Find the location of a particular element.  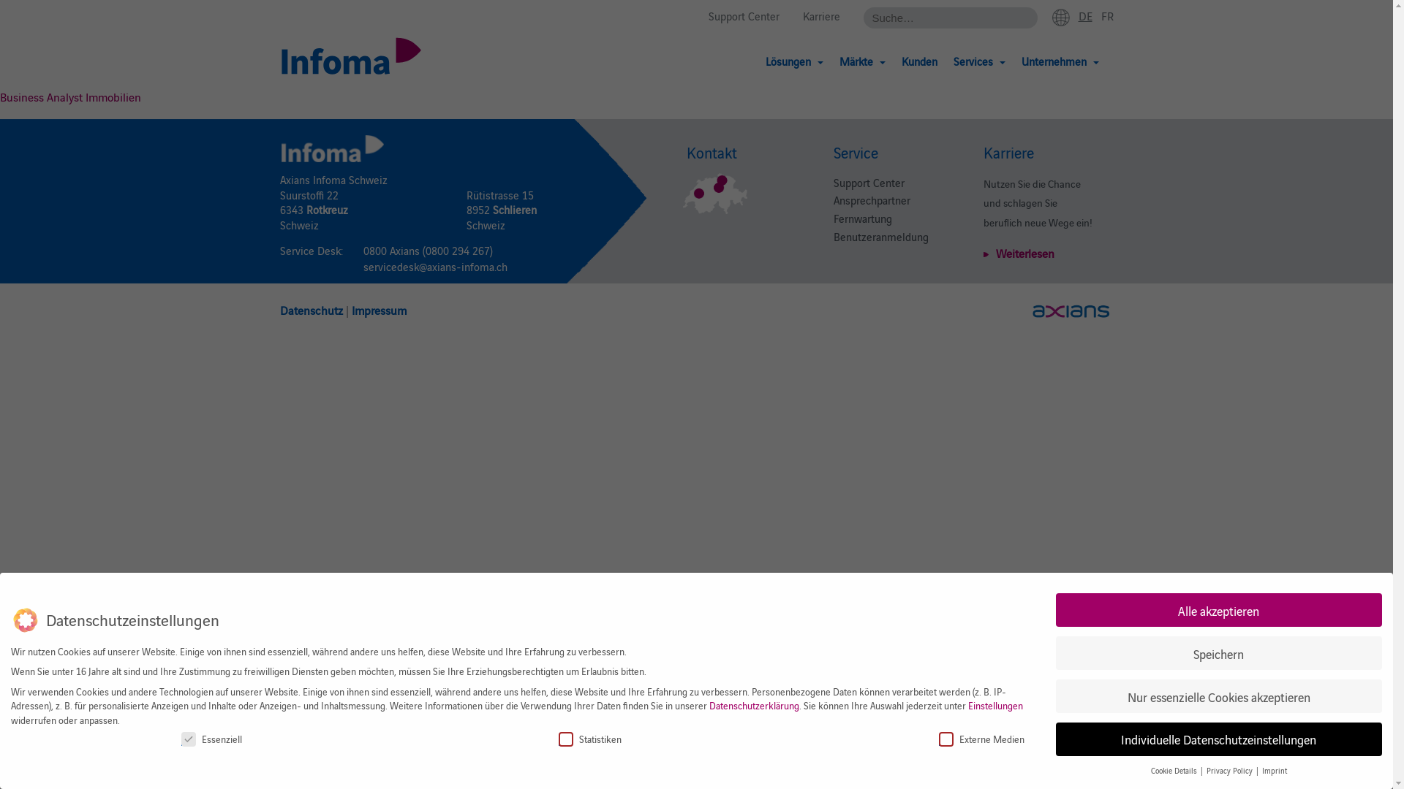

Speichern is located at coordinates (1219, 653).